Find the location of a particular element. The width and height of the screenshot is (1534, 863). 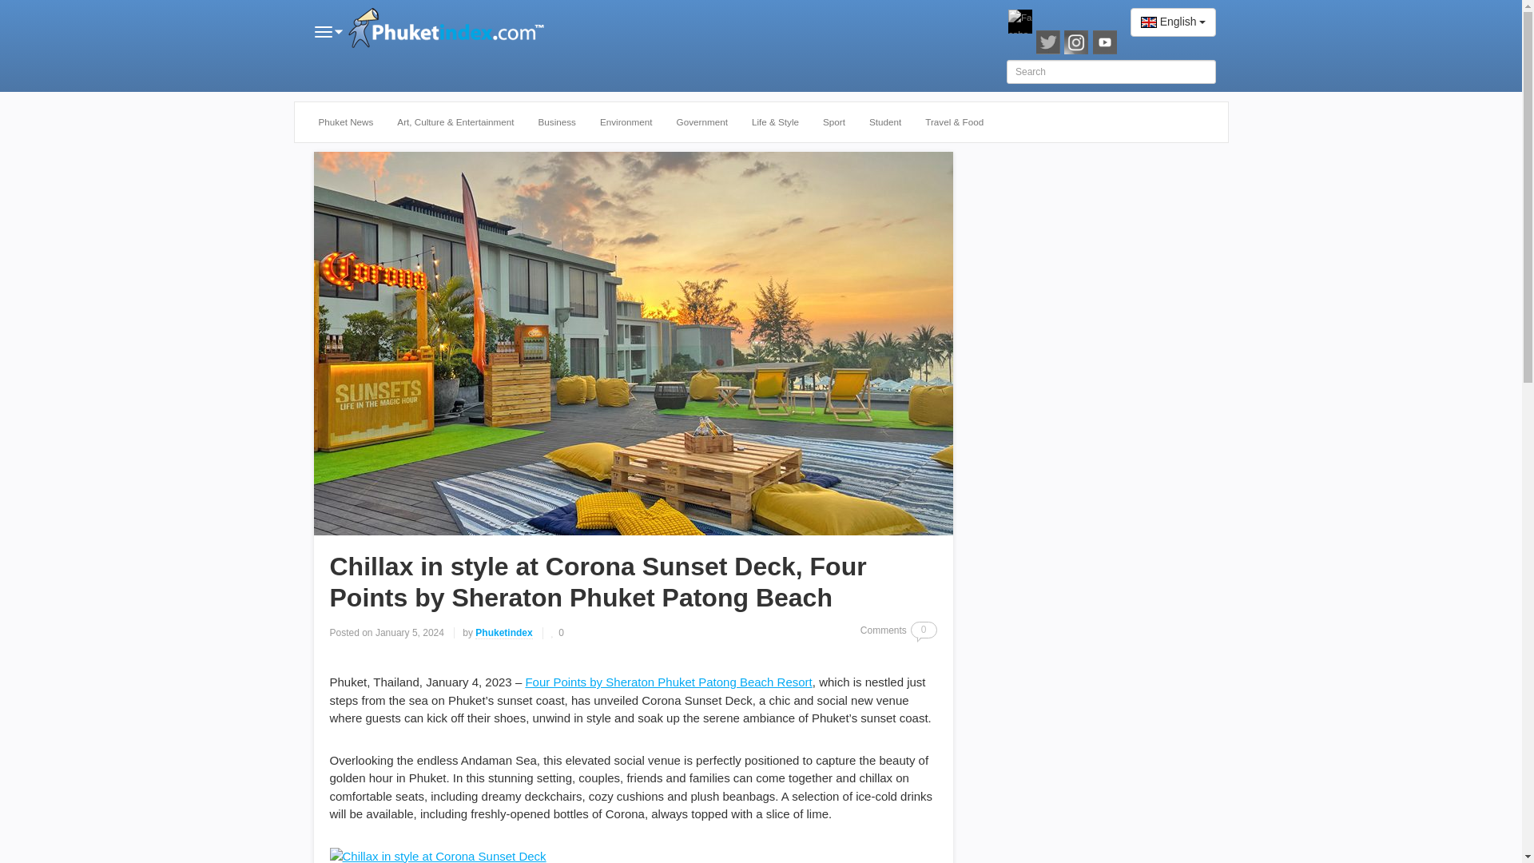

Four Points by Sheraton Phuket Patong Beach Resort is located at coordinates (668, 681).